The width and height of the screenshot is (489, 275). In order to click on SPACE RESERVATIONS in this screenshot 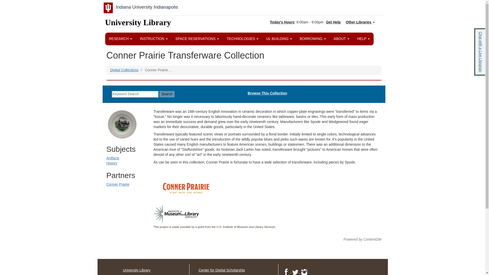, I will do `click(197, 39)`.